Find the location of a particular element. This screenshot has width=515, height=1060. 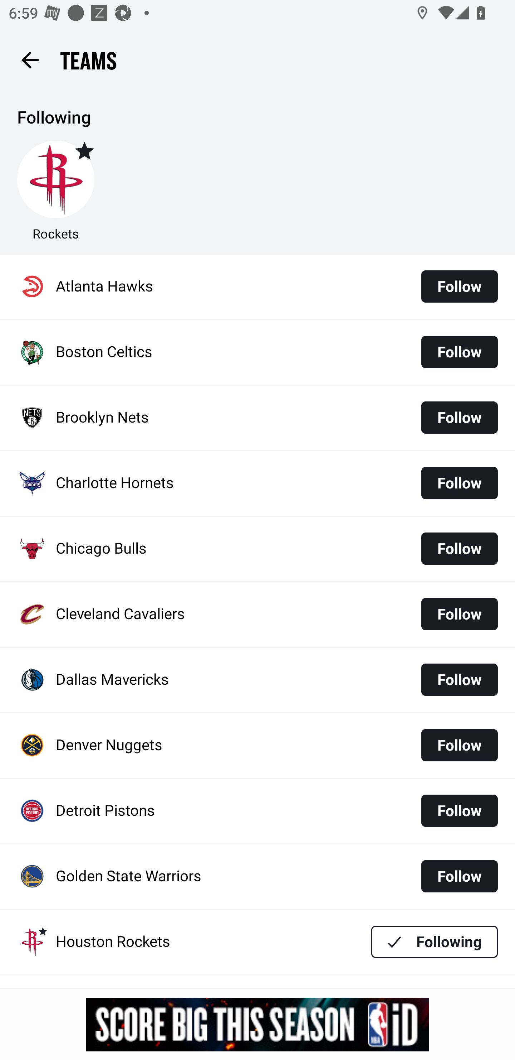

Follow is located at coordinates (459, 811).